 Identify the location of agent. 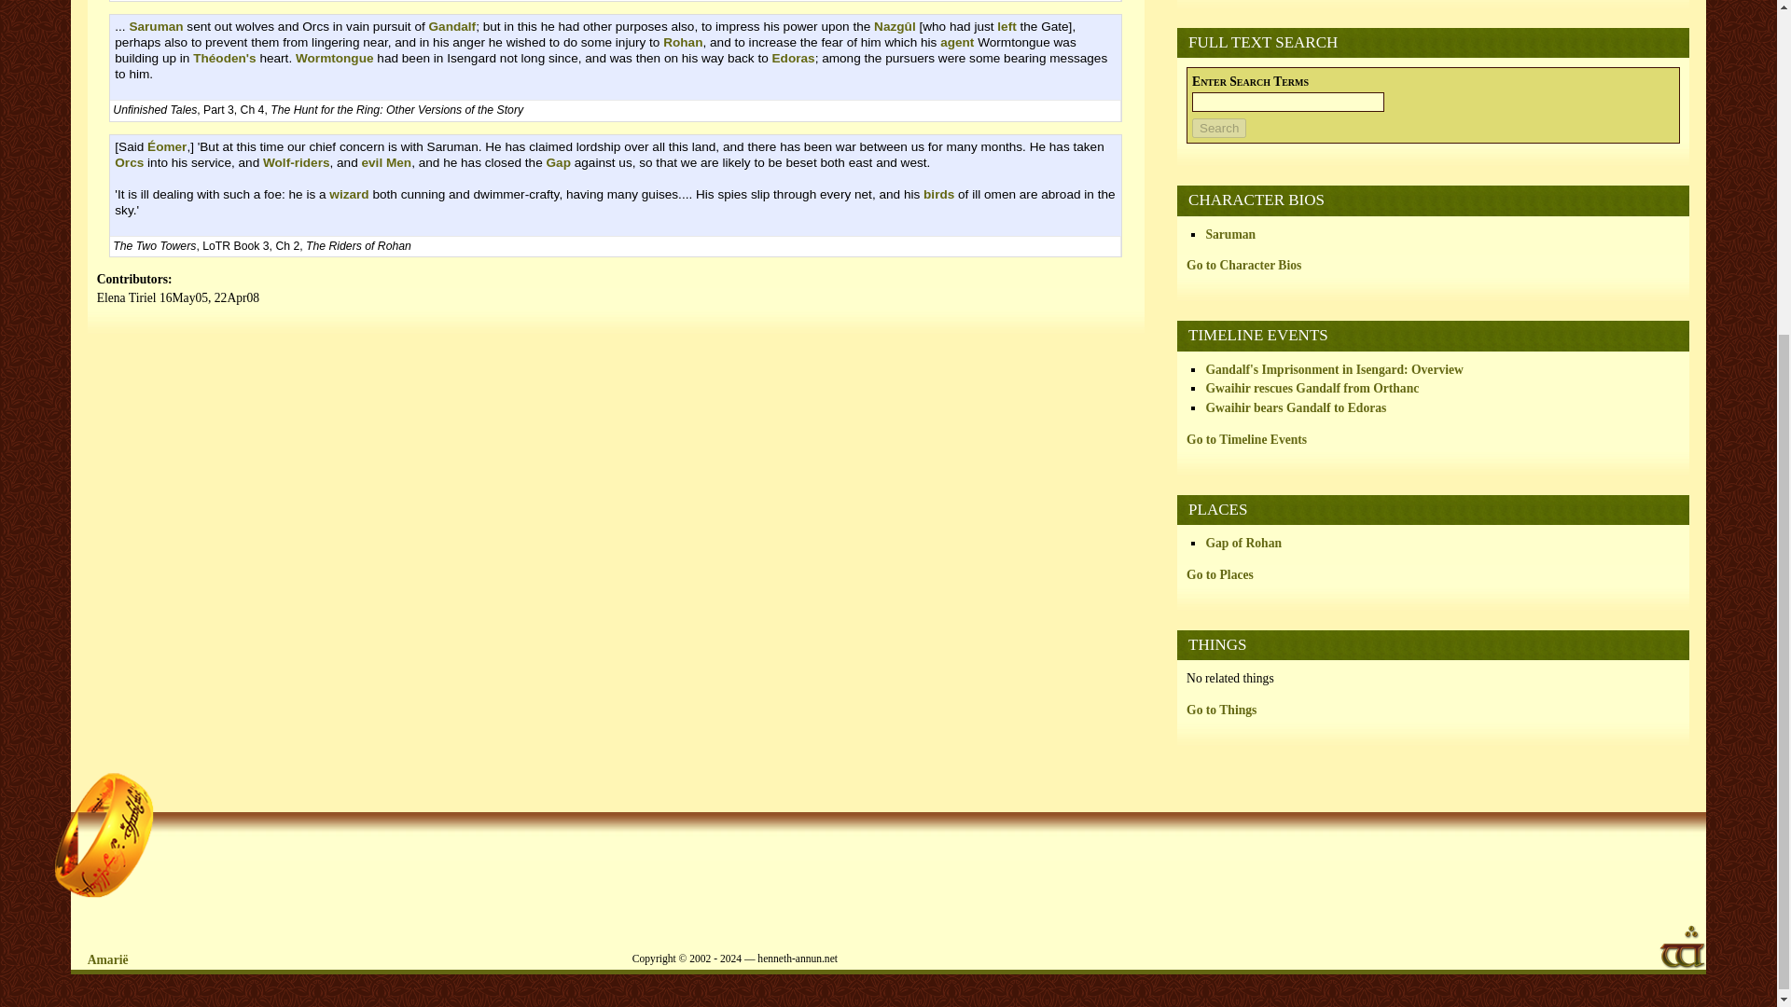
(957, 41).